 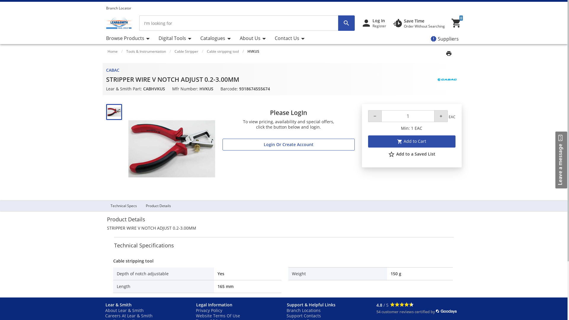 What do you see at coordinates (130, 39) in the screenshot?
I see `Browse Products` at bounding box center [130, 39].